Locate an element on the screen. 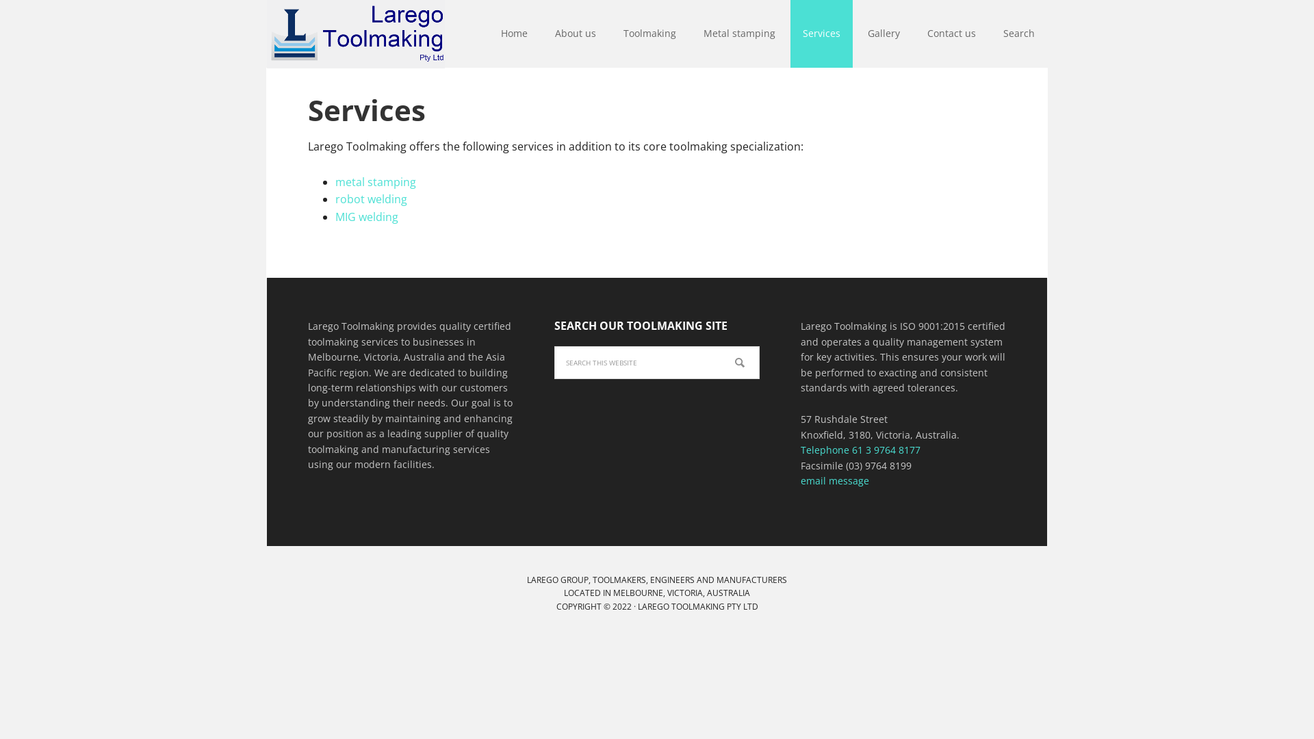 The image size is (1314, 739). About us is located at coordinates (576, 34).